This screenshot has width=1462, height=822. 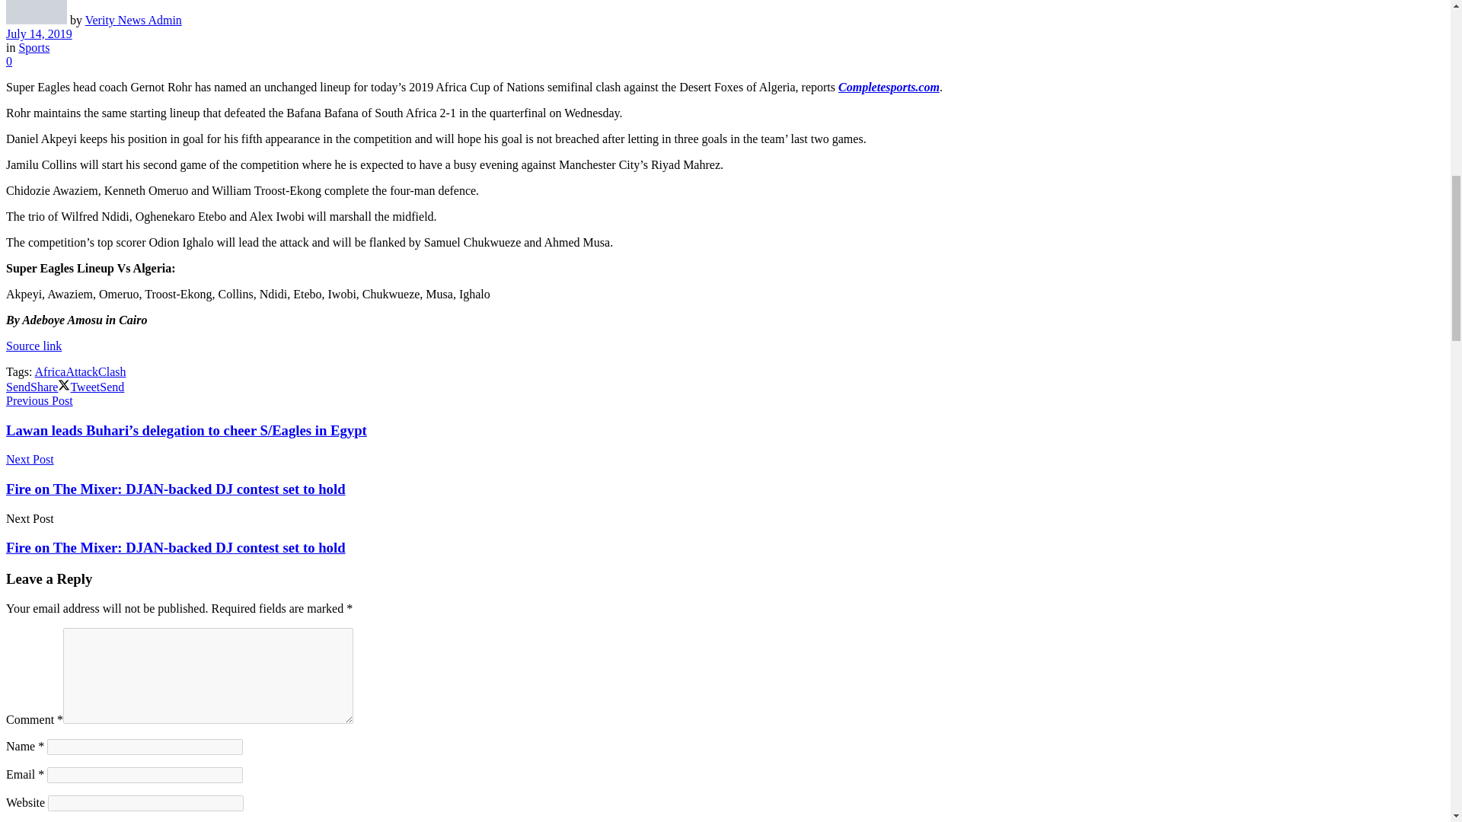 What do you see at coordinates (50, 371) in the screenshot?
I see `Africa` at bounding box center [50, 371].